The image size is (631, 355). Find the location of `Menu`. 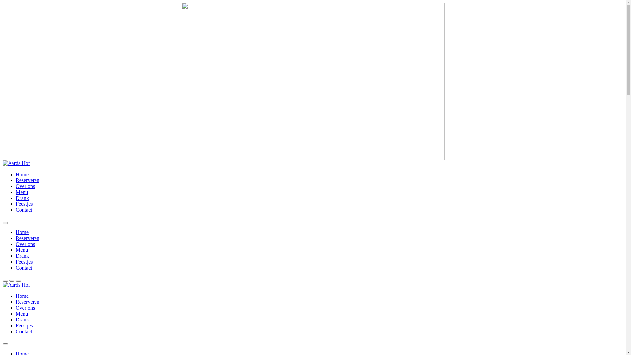

Menu is located at coordinates (22, 192).